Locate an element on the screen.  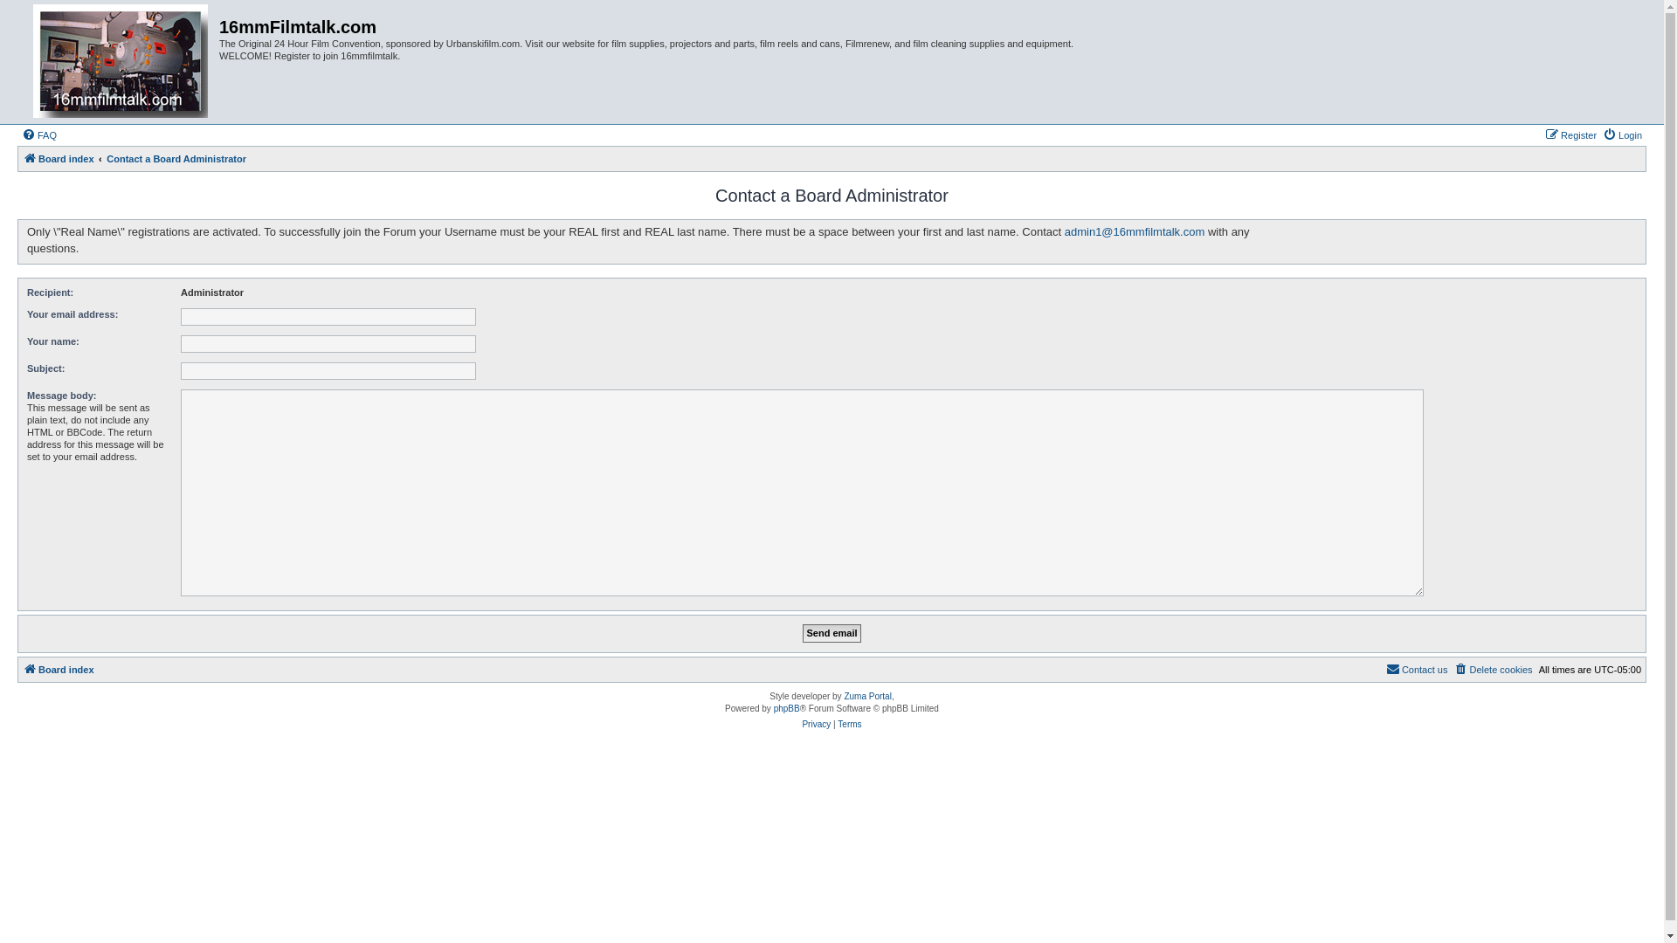
Board index is located at coordinates (59, 670).